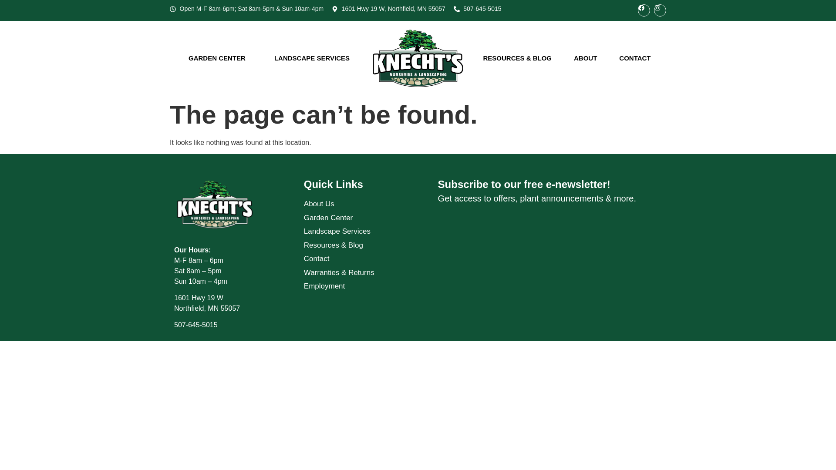  I want to click on 1601 Hwy 19 W, Northfield, MN 55057, so click(388, 9).